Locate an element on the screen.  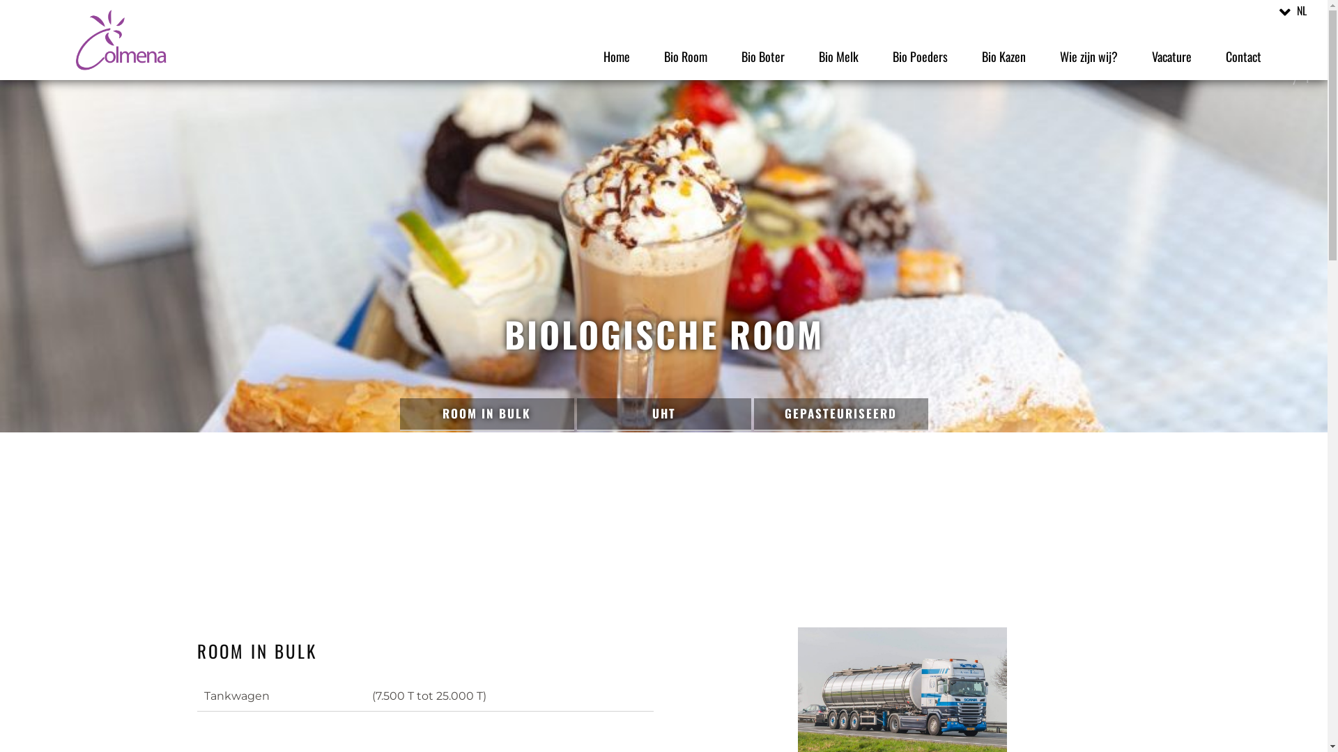
Bio Kazen is located at coordinates (1003, 56).